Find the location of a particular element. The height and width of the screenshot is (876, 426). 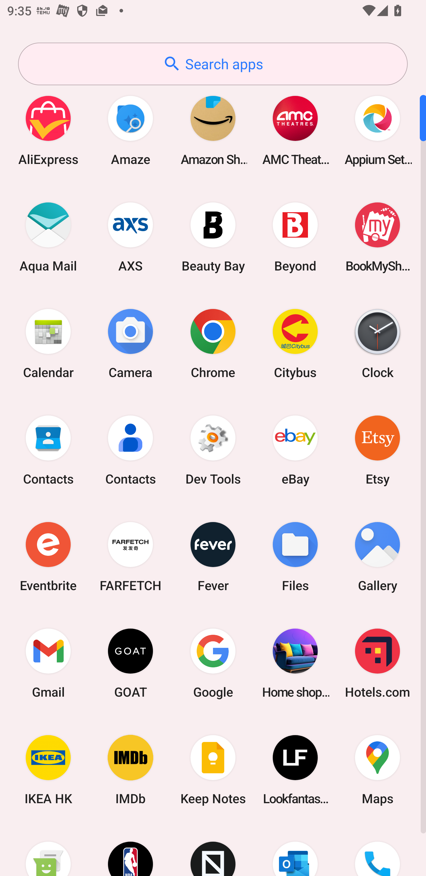

AXS is located at coordinates (130, 237).